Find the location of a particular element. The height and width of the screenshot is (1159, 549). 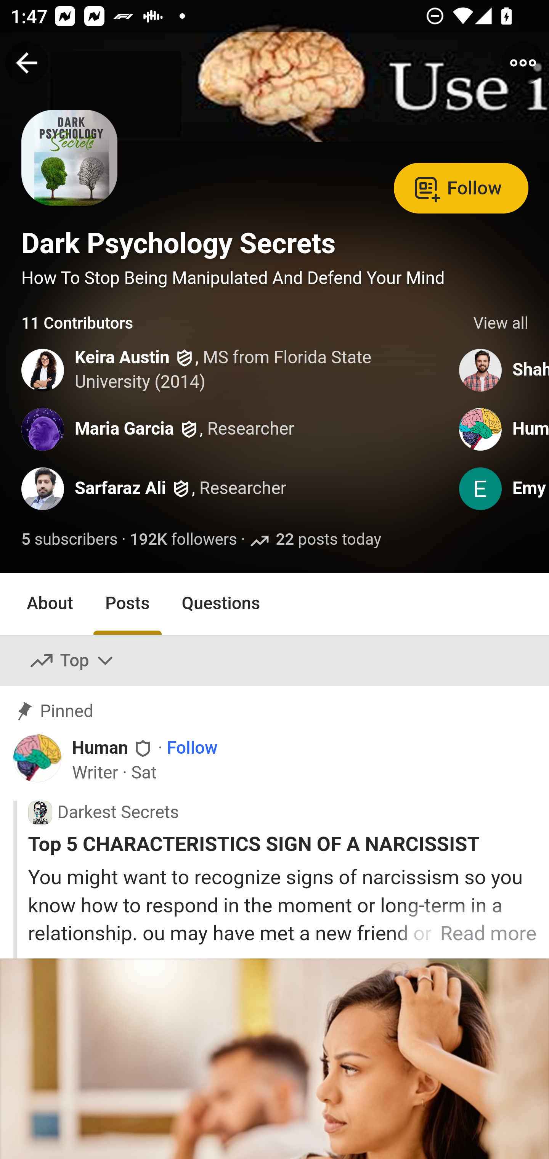

Profile photo for Shahzad Sultan is located at coordinates (481, 370).